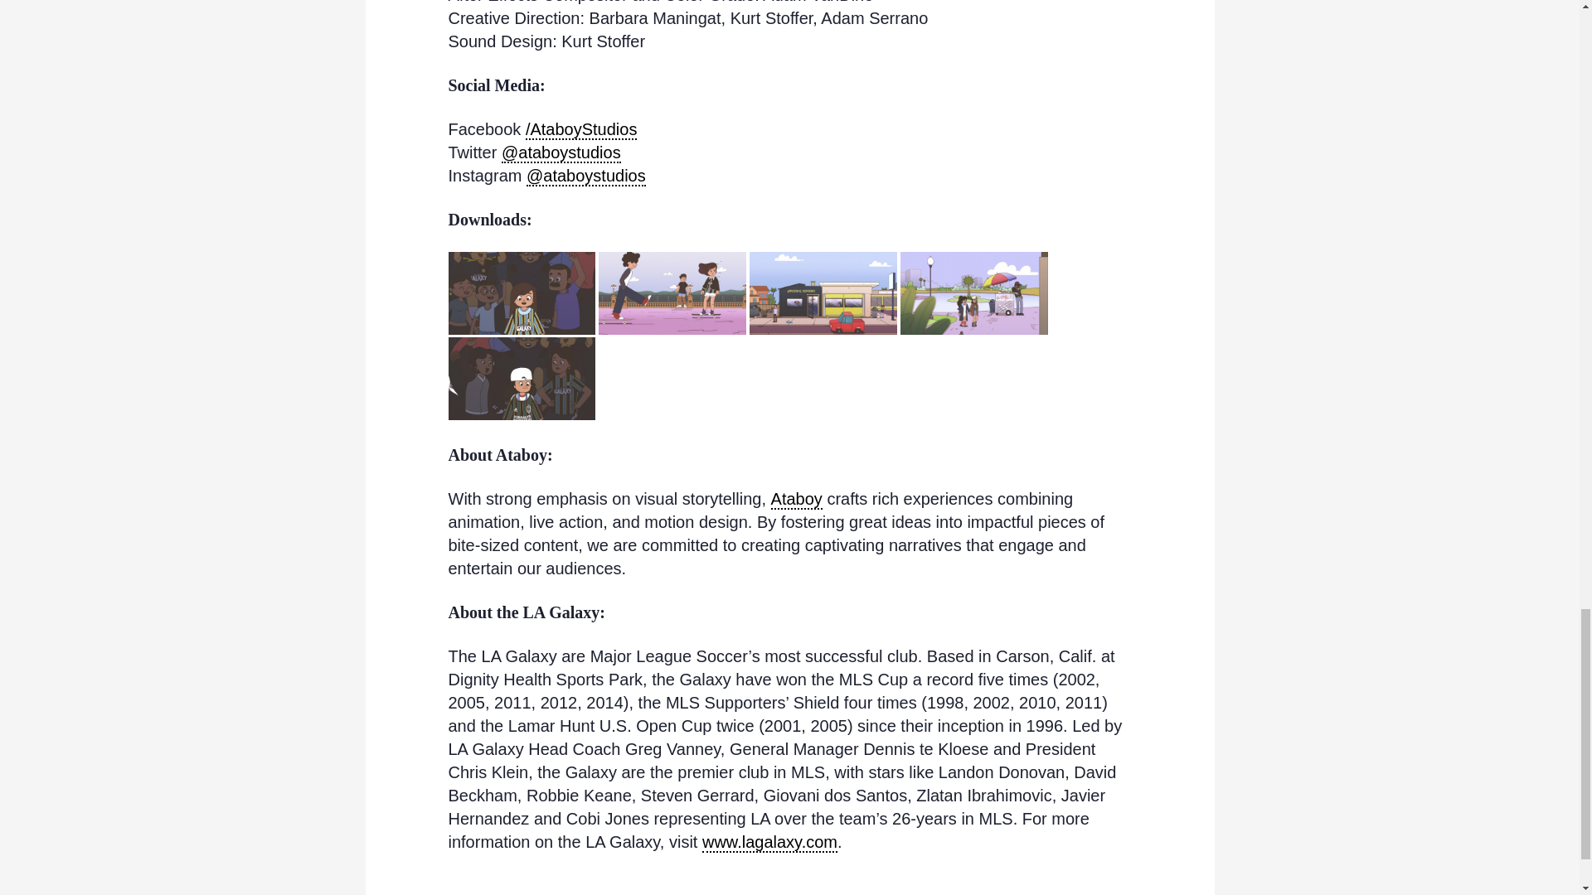 The width and height of the screenshot is (1592, 895). Describe the element at coordinates (973, 293) in the screenshot. I see `Download File` at that location.